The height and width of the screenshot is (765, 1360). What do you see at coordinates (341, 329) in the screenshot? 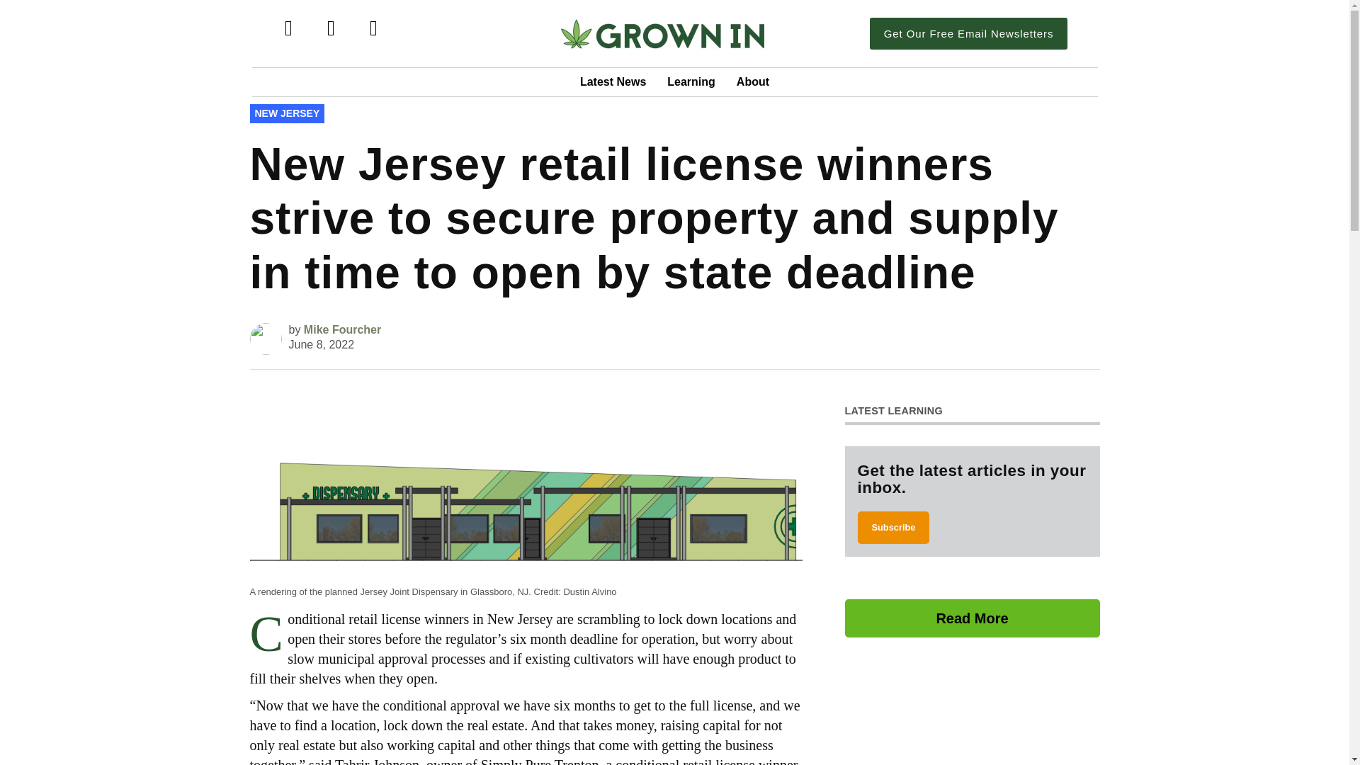
I see `Mike Fourcher` at bounding box center [341, 329].